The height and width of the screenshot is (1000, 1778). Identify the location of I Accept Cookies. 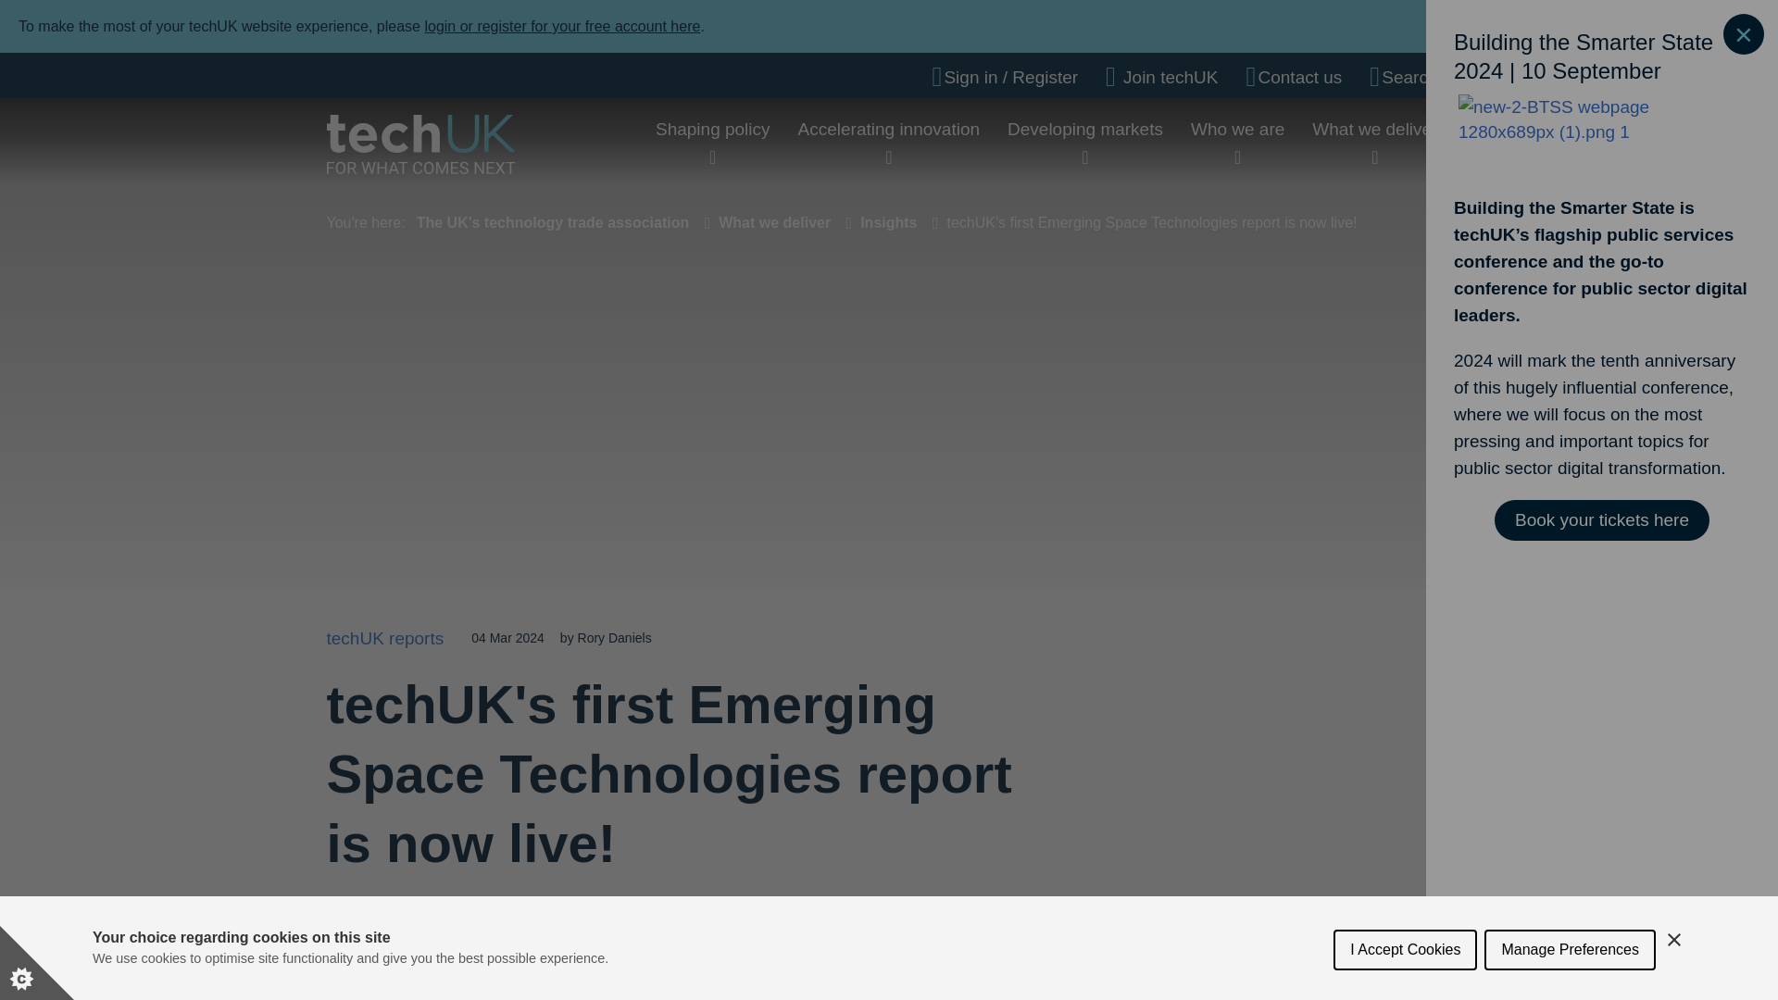
(1406, 991).